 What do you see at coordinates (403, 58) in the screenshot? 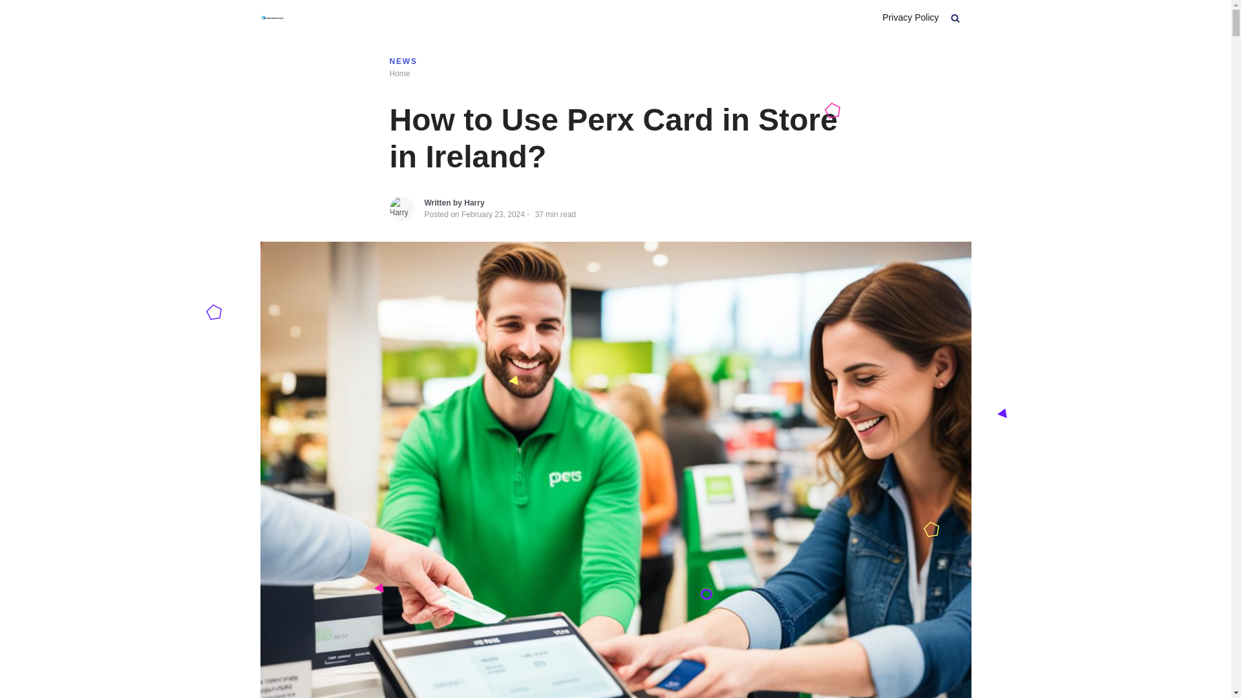
I see `NEWS` at bounding box center [403, 58].